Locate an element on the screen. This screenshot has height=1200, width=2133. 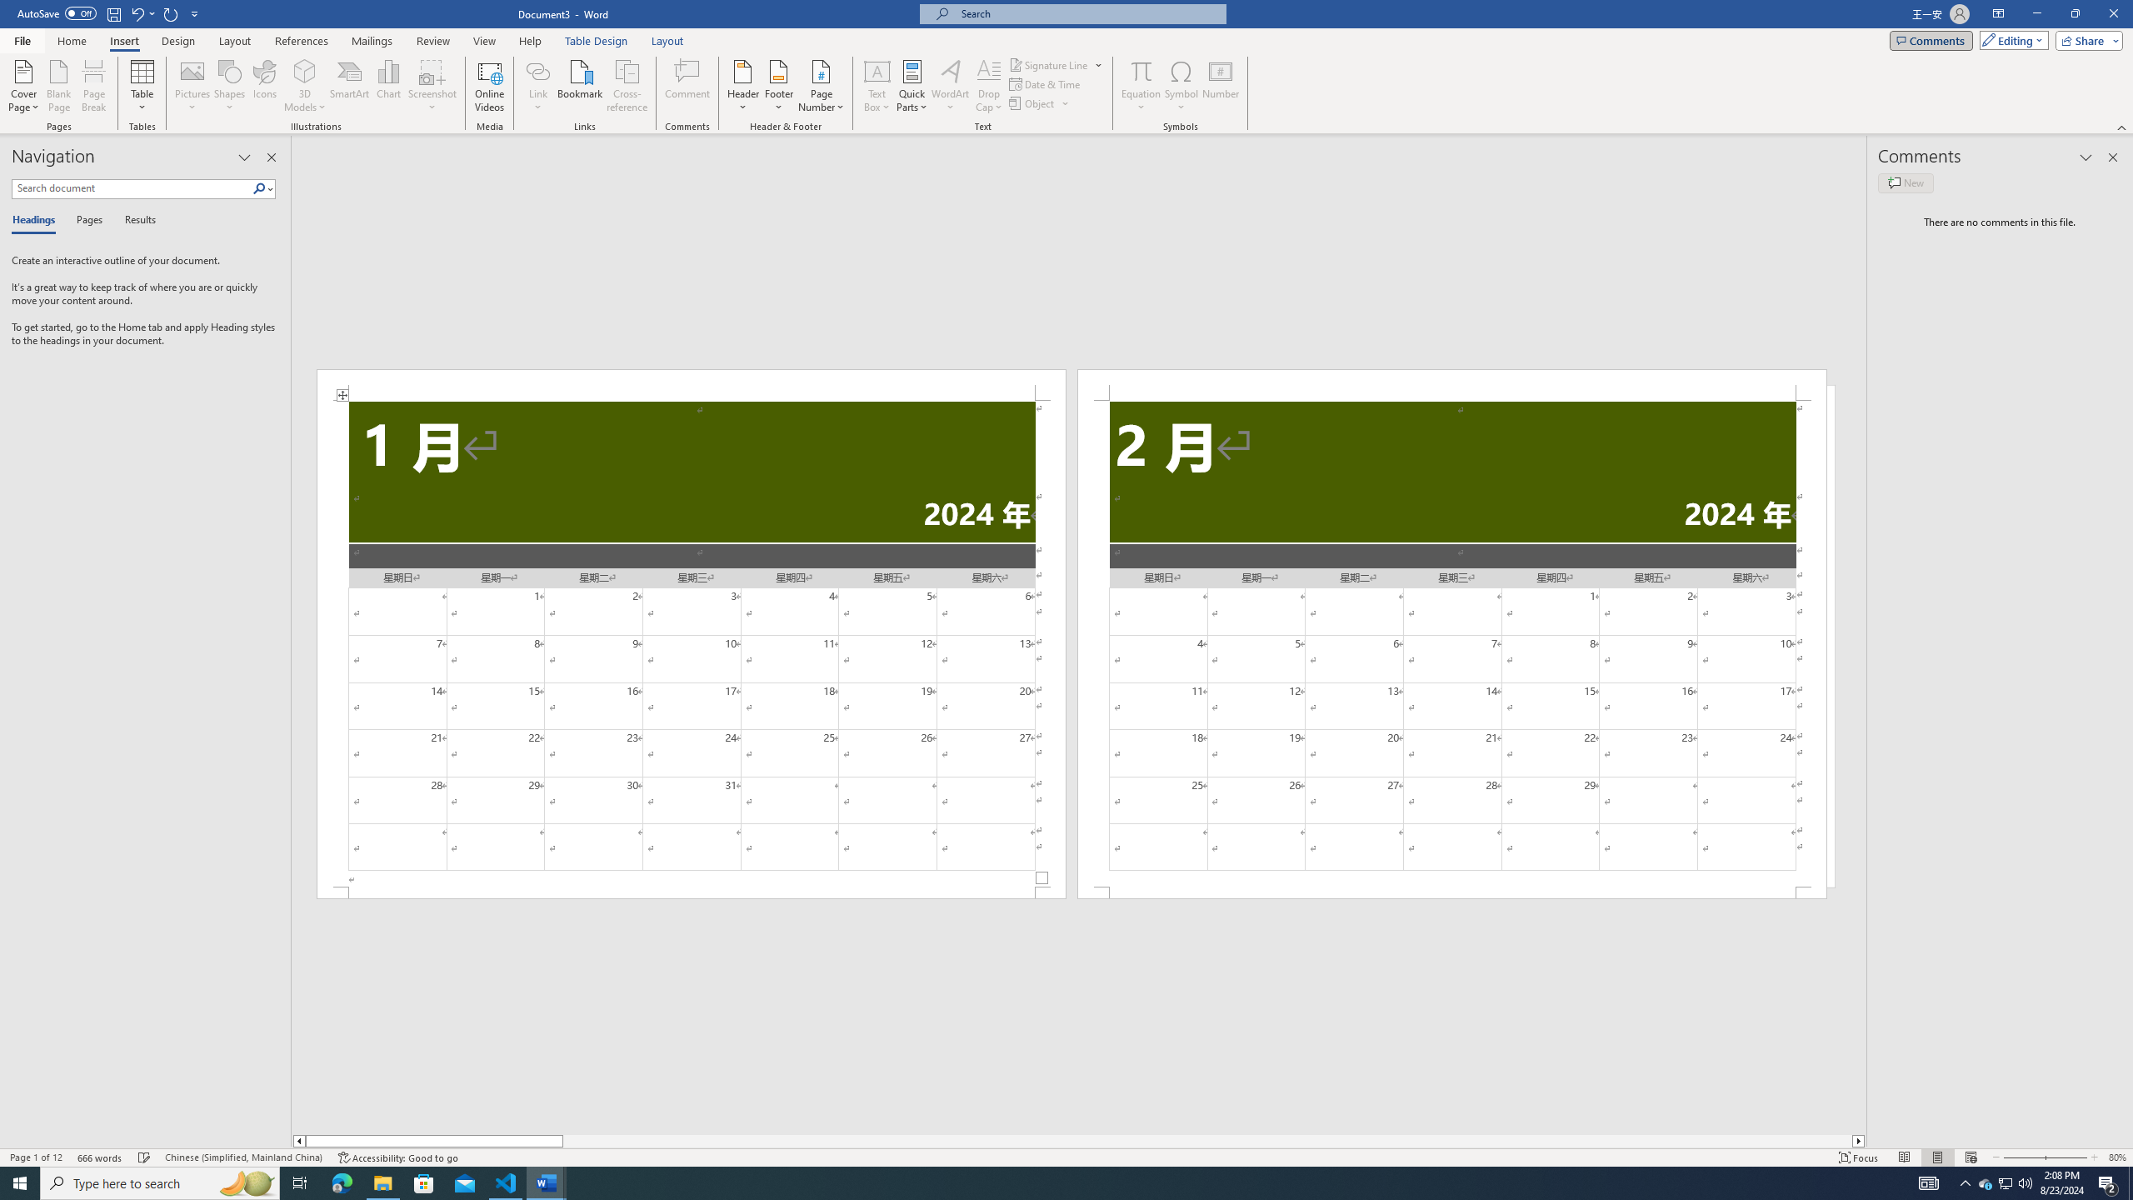
Mailings is located at coordinates (372, 41).